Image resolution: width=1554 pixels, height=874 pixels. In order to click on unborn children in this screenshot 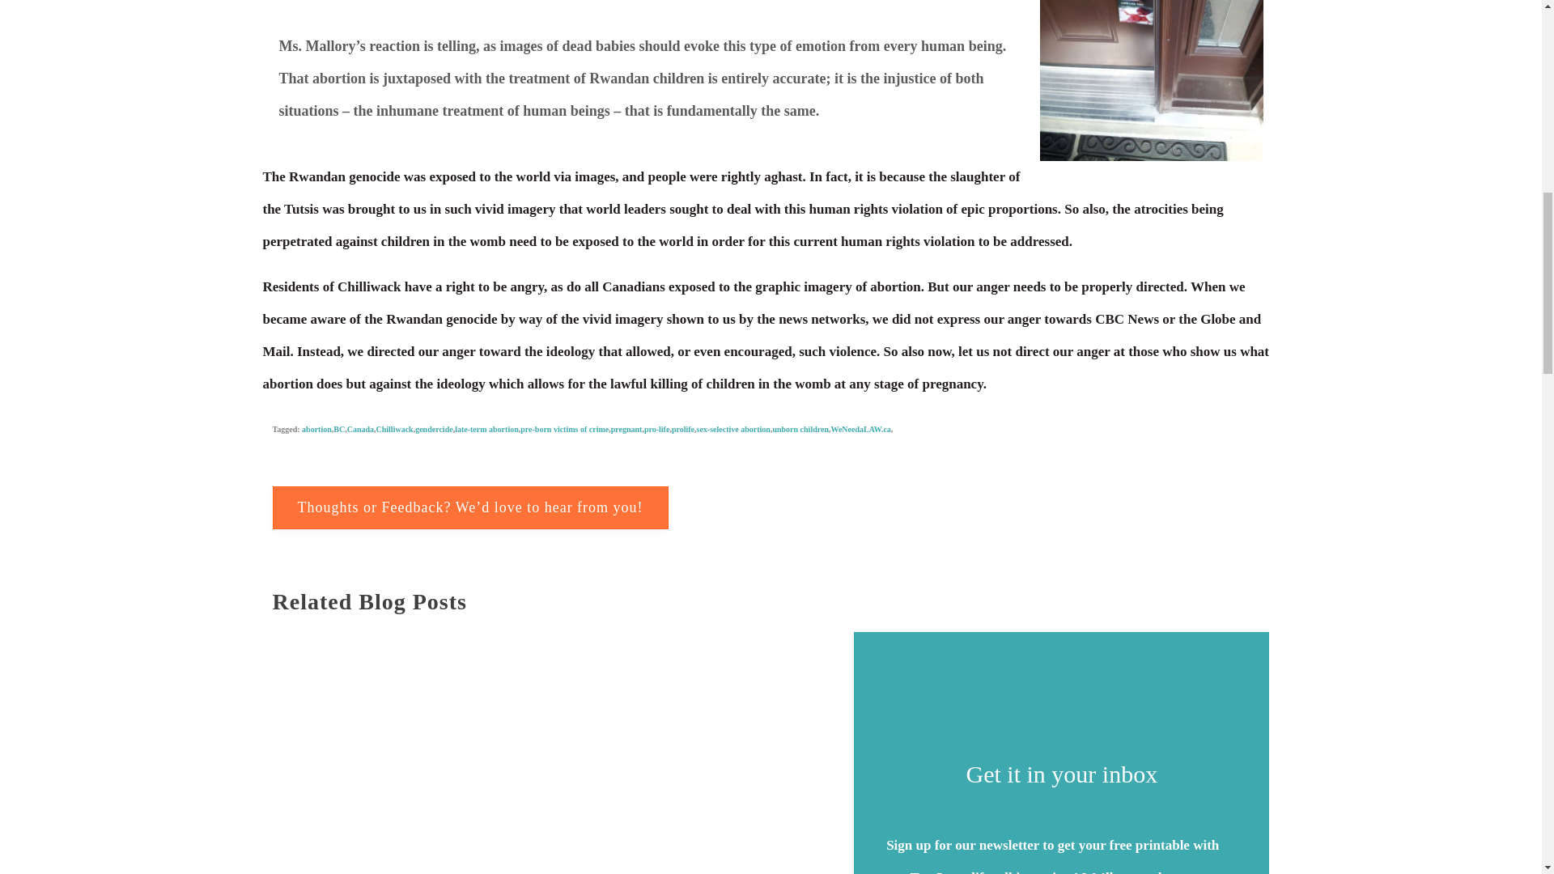, I will do `click(800, 429)`.